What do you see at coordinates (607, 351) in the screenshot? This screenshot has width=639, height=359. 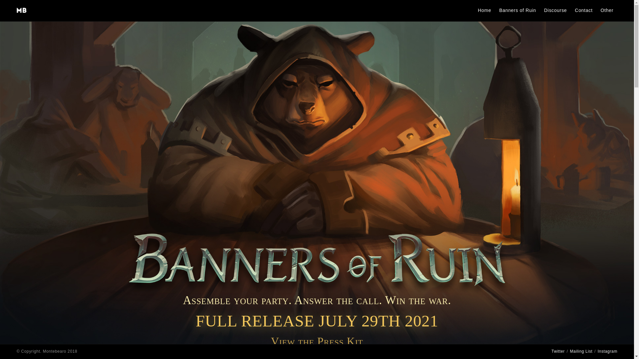 I see `Instagram` at bounding box center [607, 351].